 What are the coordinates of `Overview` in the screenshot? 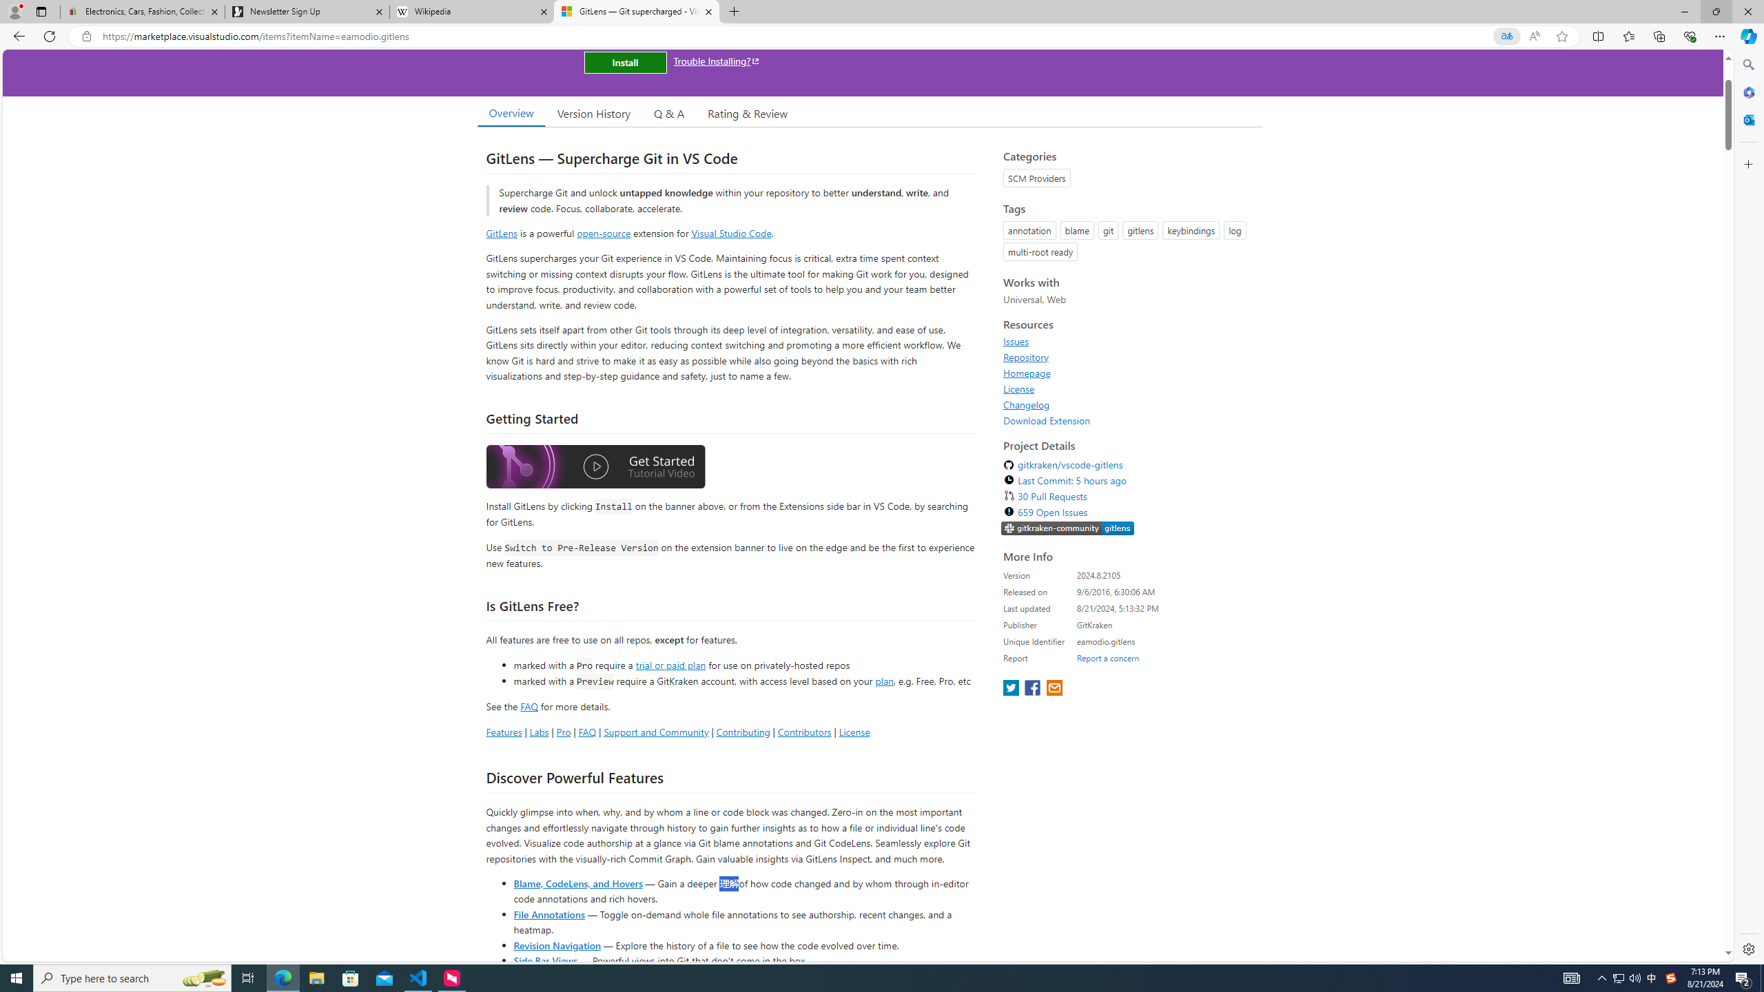 It's located at (511, 113).